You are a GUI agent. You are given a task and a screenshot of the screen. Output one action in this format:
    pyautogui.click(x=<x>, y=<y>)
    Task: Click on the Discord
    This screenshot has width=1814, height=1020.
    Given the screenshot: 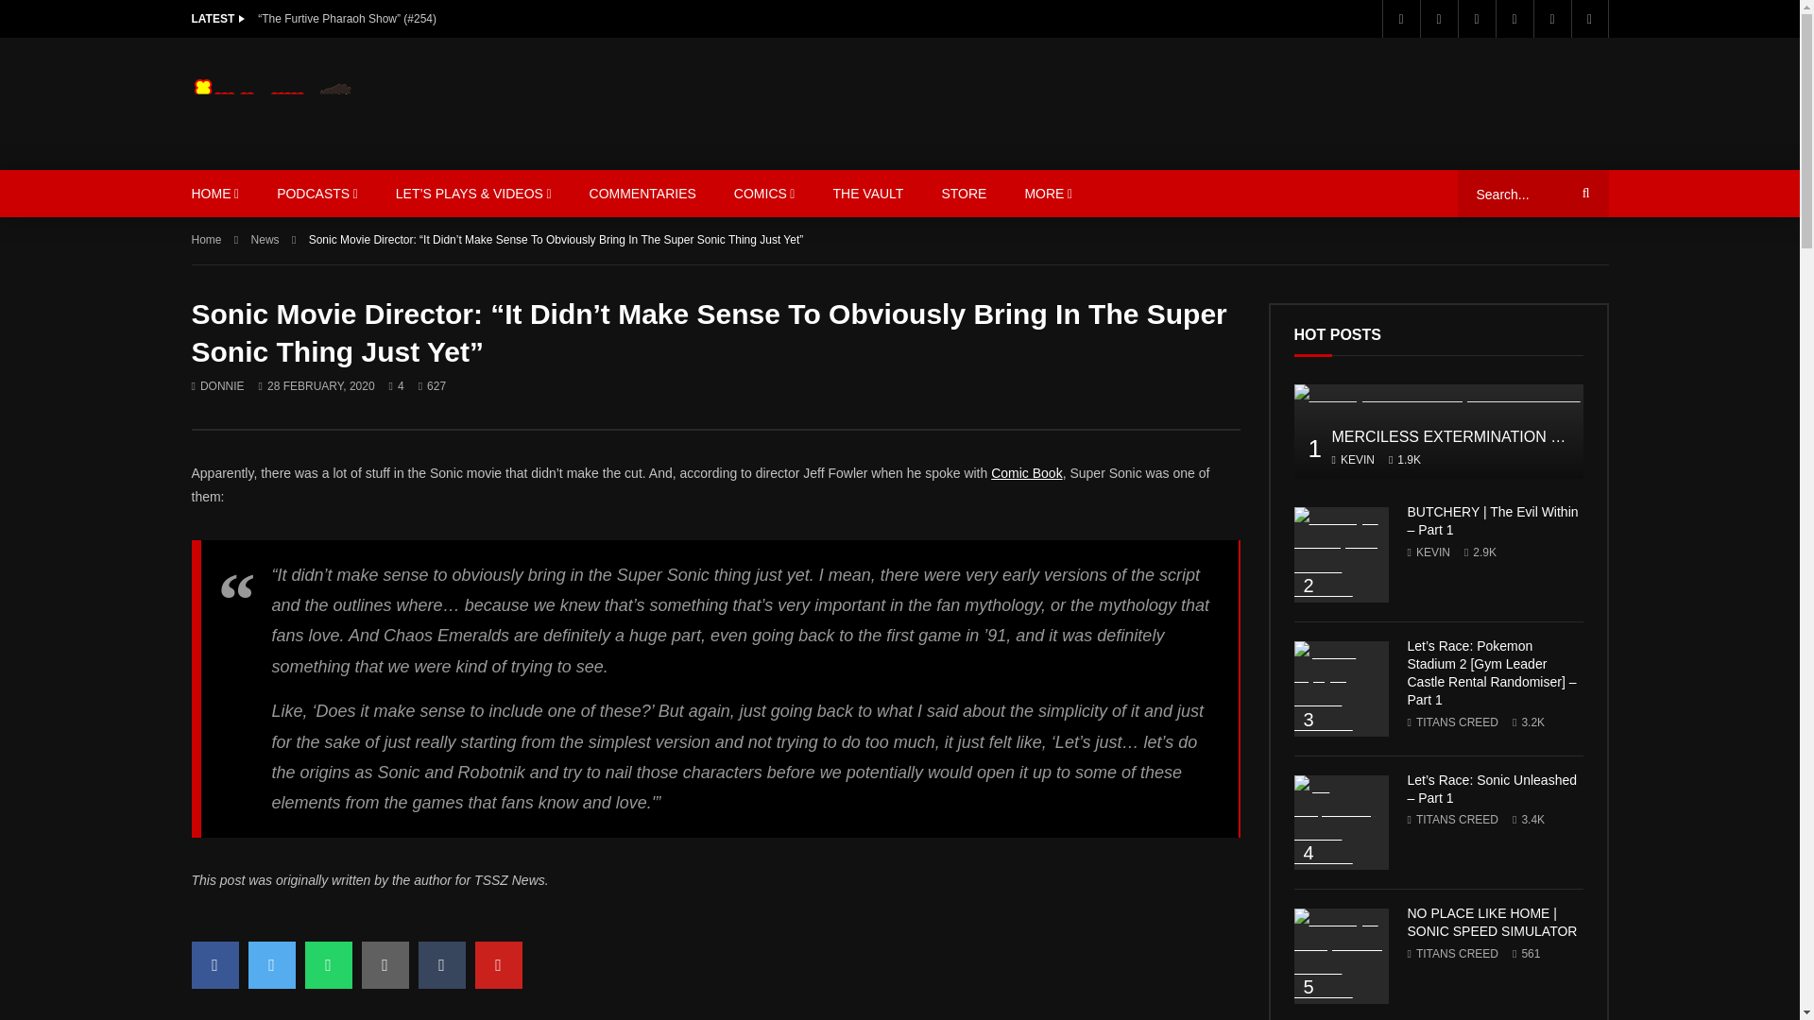 What is the action you would take?
    pyautogui.click(x=1551, y=19)
    